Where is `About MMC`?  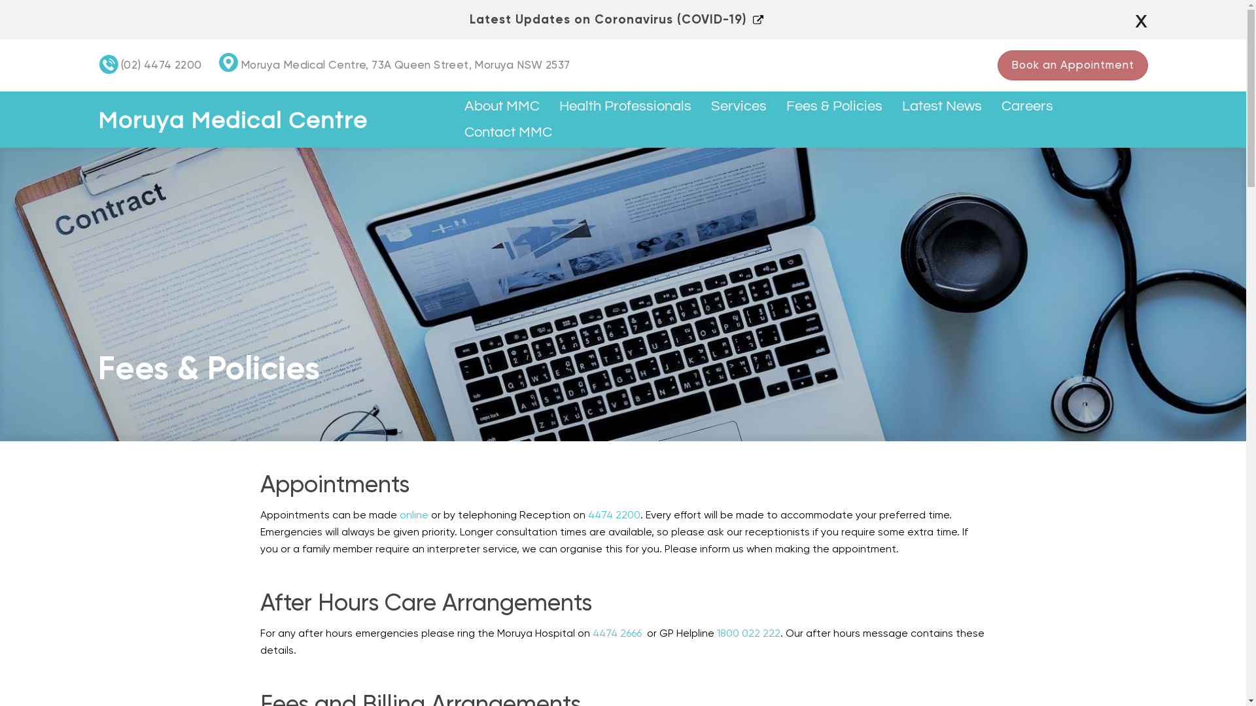
About MMC is located at coordinates (502, 107).